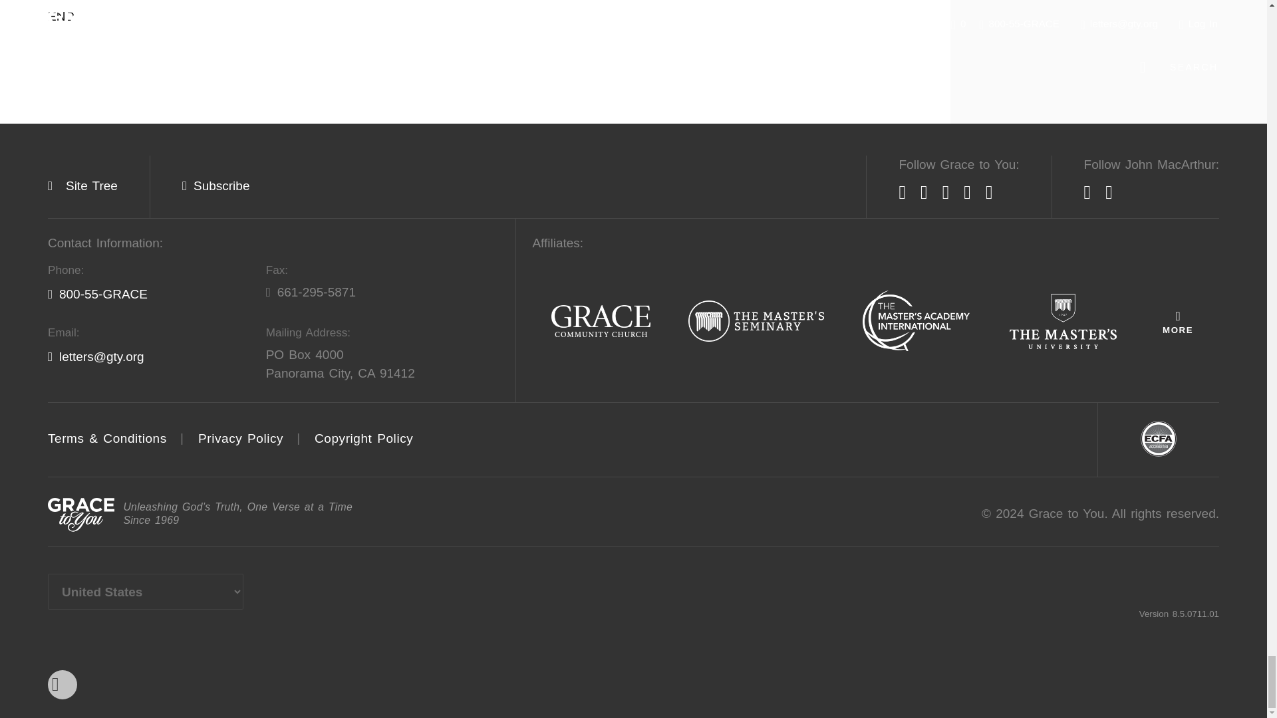  What do you see at coordinates (601, 322) in the screenshot?
I see `Grace Community Church` at bounding box center [601, 322].